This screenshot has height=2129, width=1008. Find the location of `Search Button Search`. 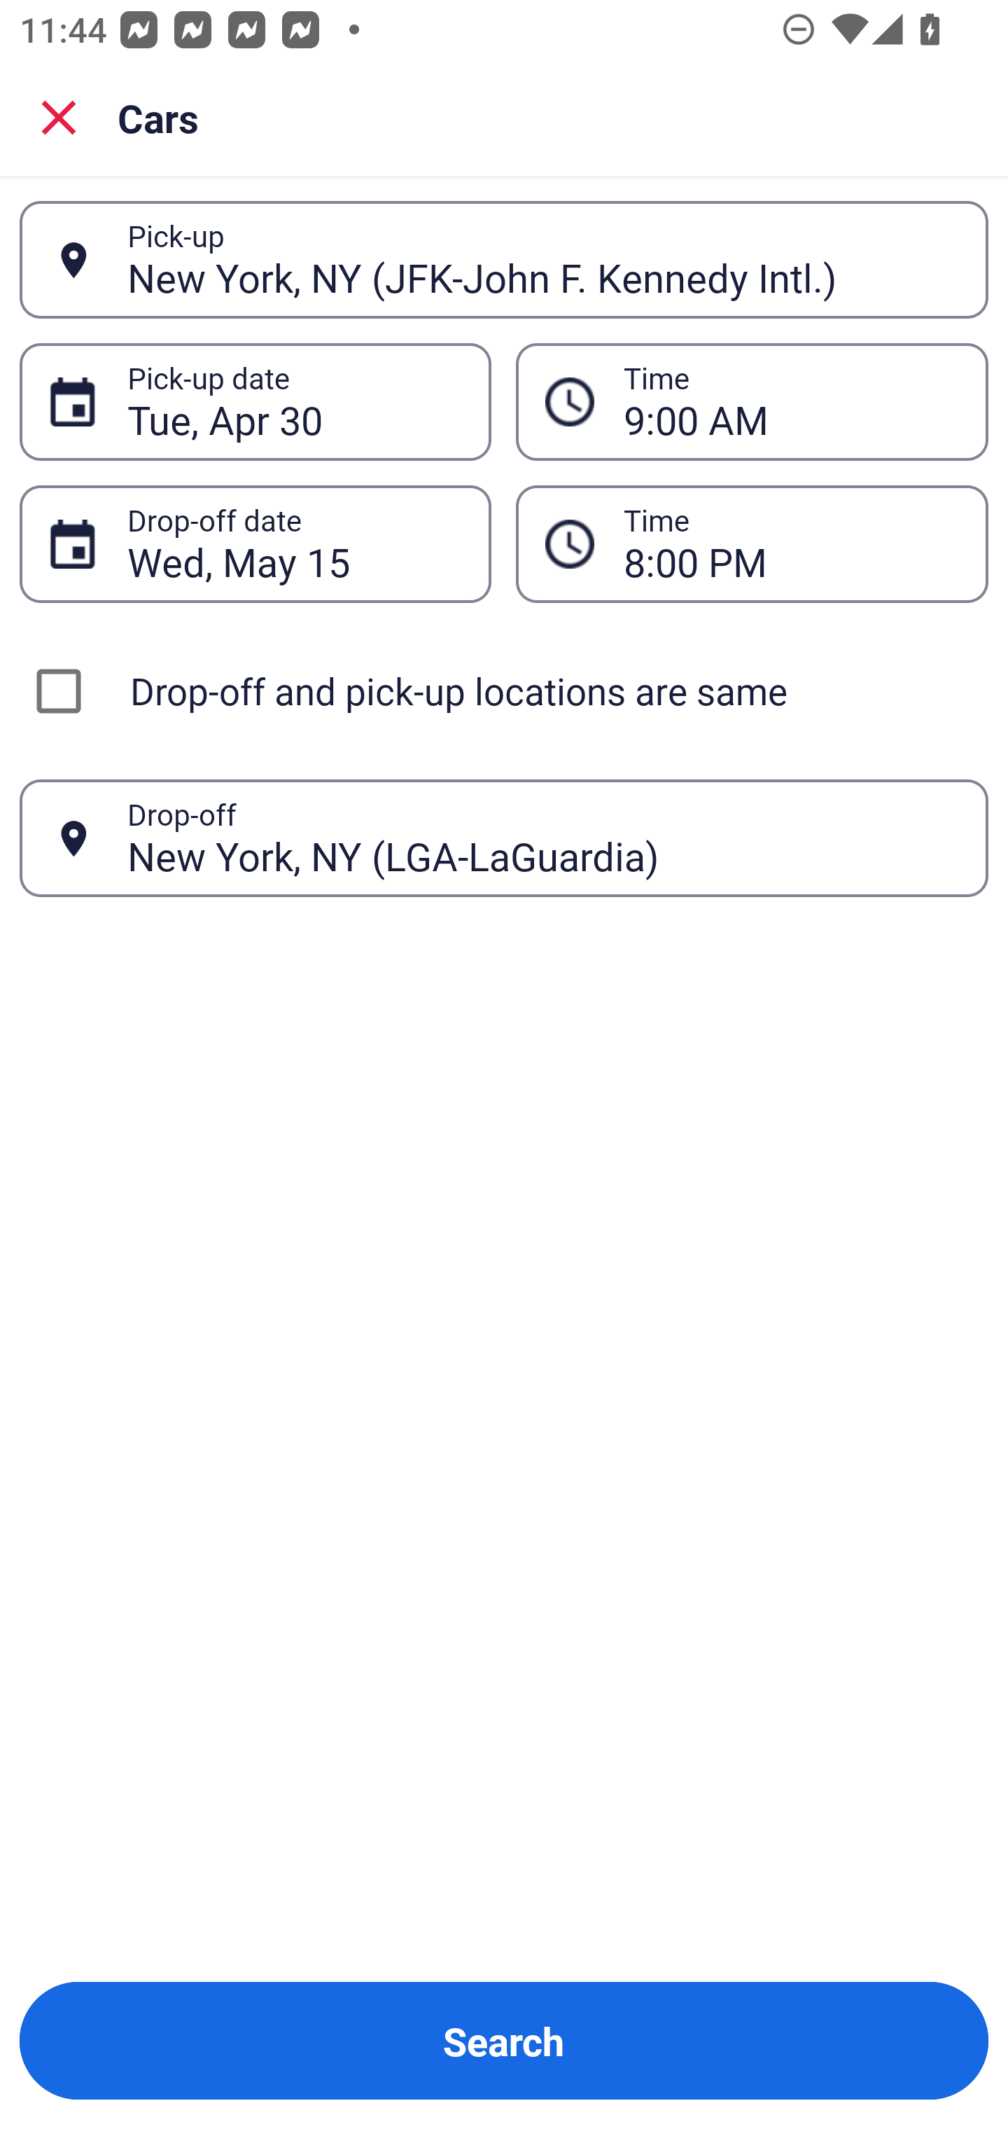

Search Button Search is located at coordinates (504, 2041).